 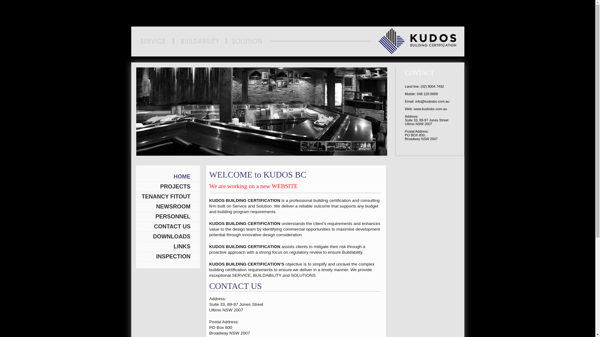 I want to click on DOWNLOADS, so click(x=169, y=237).